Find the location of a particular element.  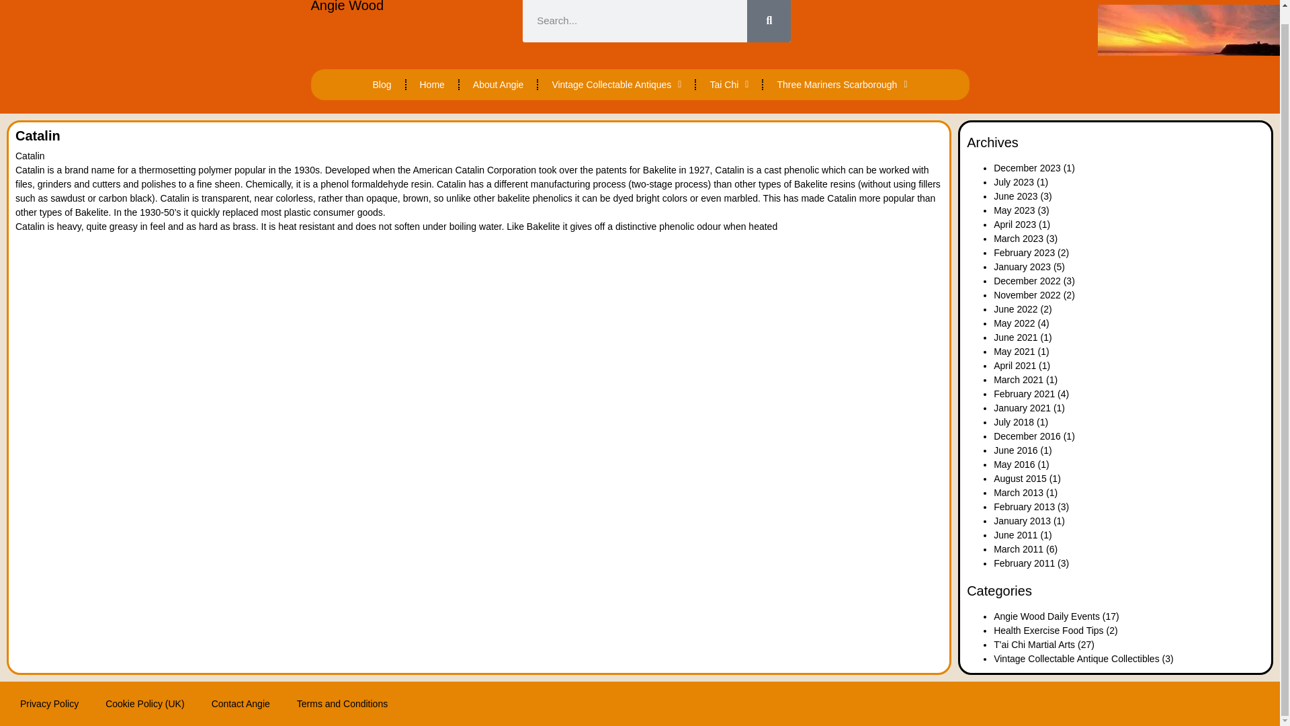

April 2023 is located at coordinates (1015, 225).